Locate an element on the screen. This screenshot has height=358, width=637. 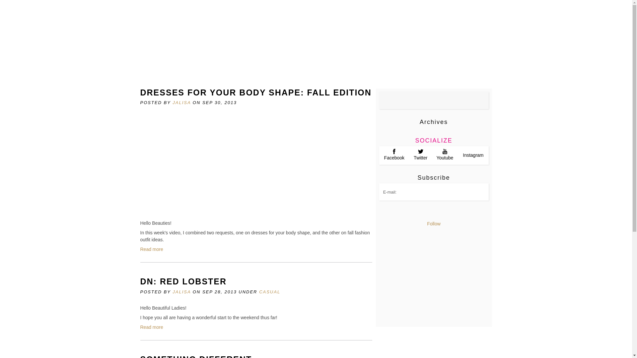
Read more is located at coordinates (151, 327).